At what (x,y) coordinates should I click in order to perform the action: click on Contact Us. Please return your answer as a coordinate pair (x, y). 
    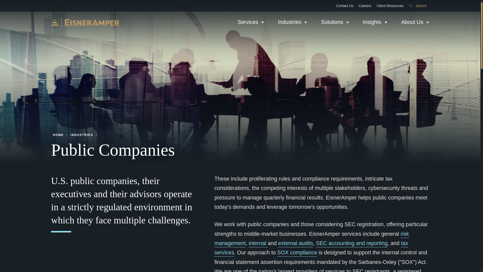
    Looking at the image, I should click on (345, 6).